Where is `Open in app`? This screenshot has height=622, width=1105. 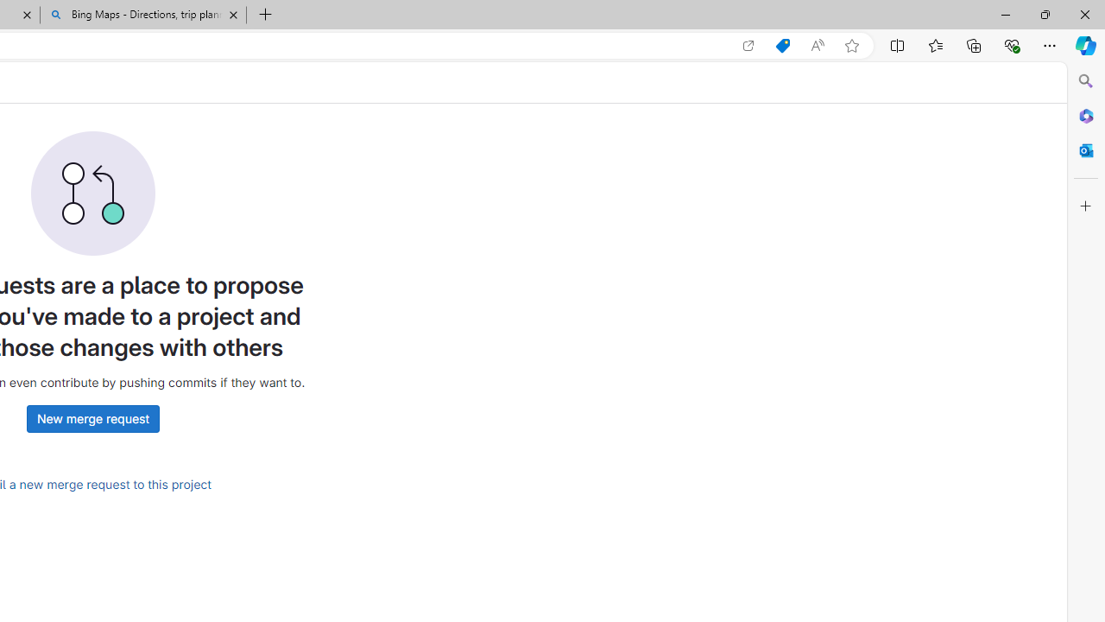
Open in app is located at coordinates (748, 46).